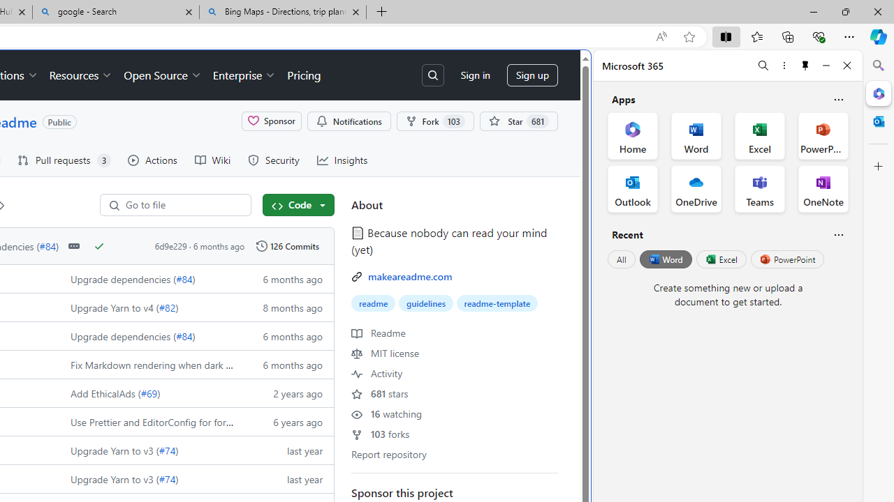 This screenshot has height=502, width=894. What do you see at coordinates (148, 307) in the screenshot?
I see `Upgrade Yarn to v4 (#82)` at bounding box center [148, 307].